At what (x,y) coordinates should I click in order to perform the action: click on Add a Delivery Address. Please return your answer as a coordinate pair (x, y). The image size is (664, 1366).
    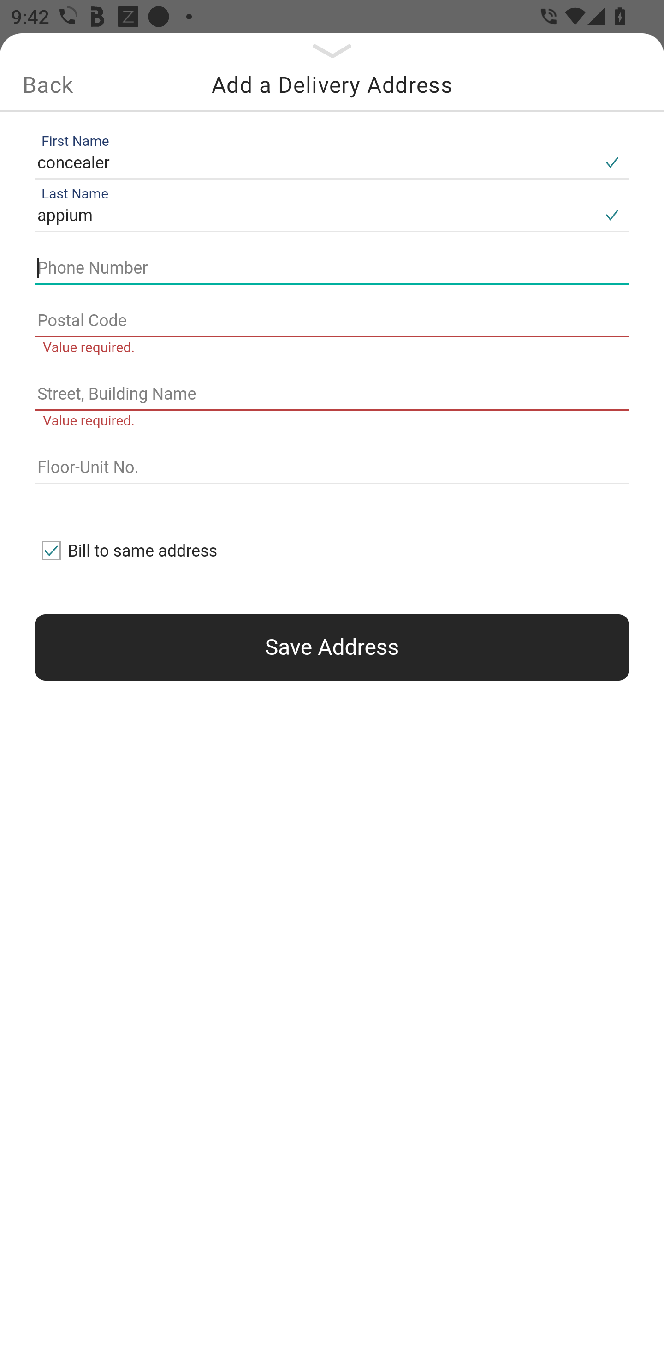
    Looking at the image, I should click on (332, 84).